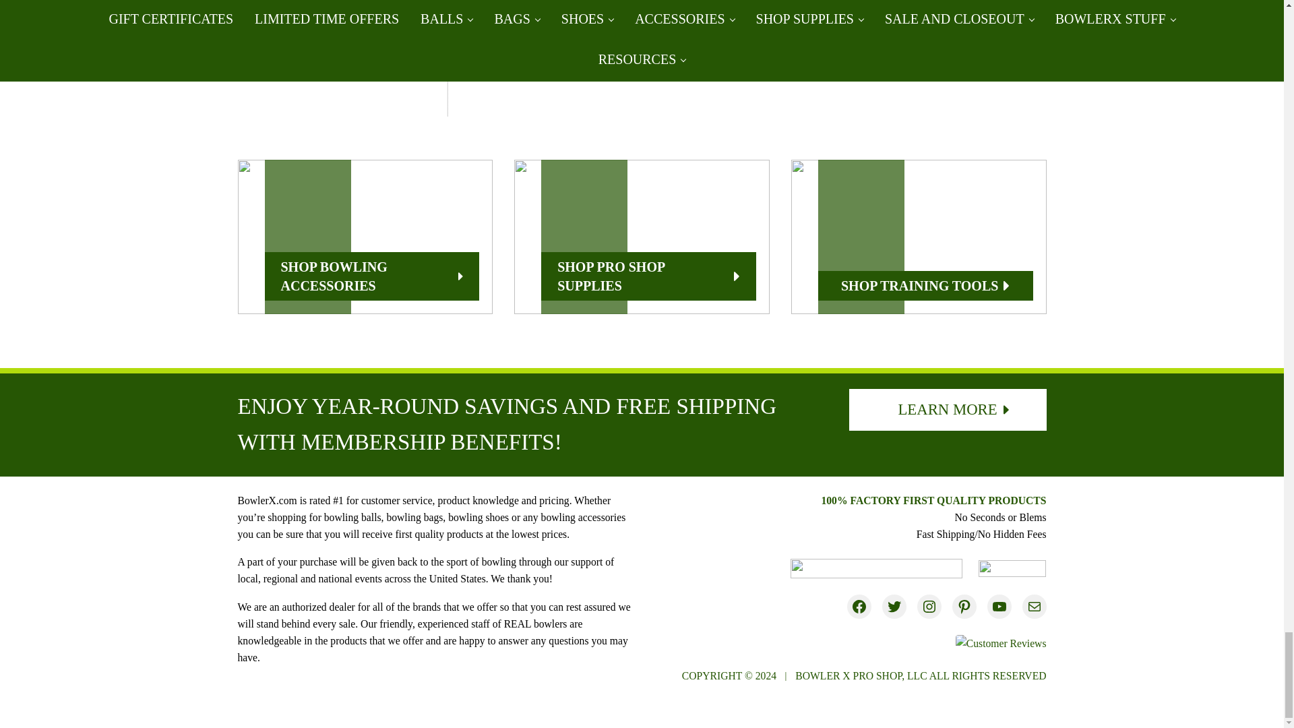 The width and height of the screenshot is (1294, 728). Describe the element at coordinates (646, 42) in the screenshot. I see `on` at that location.